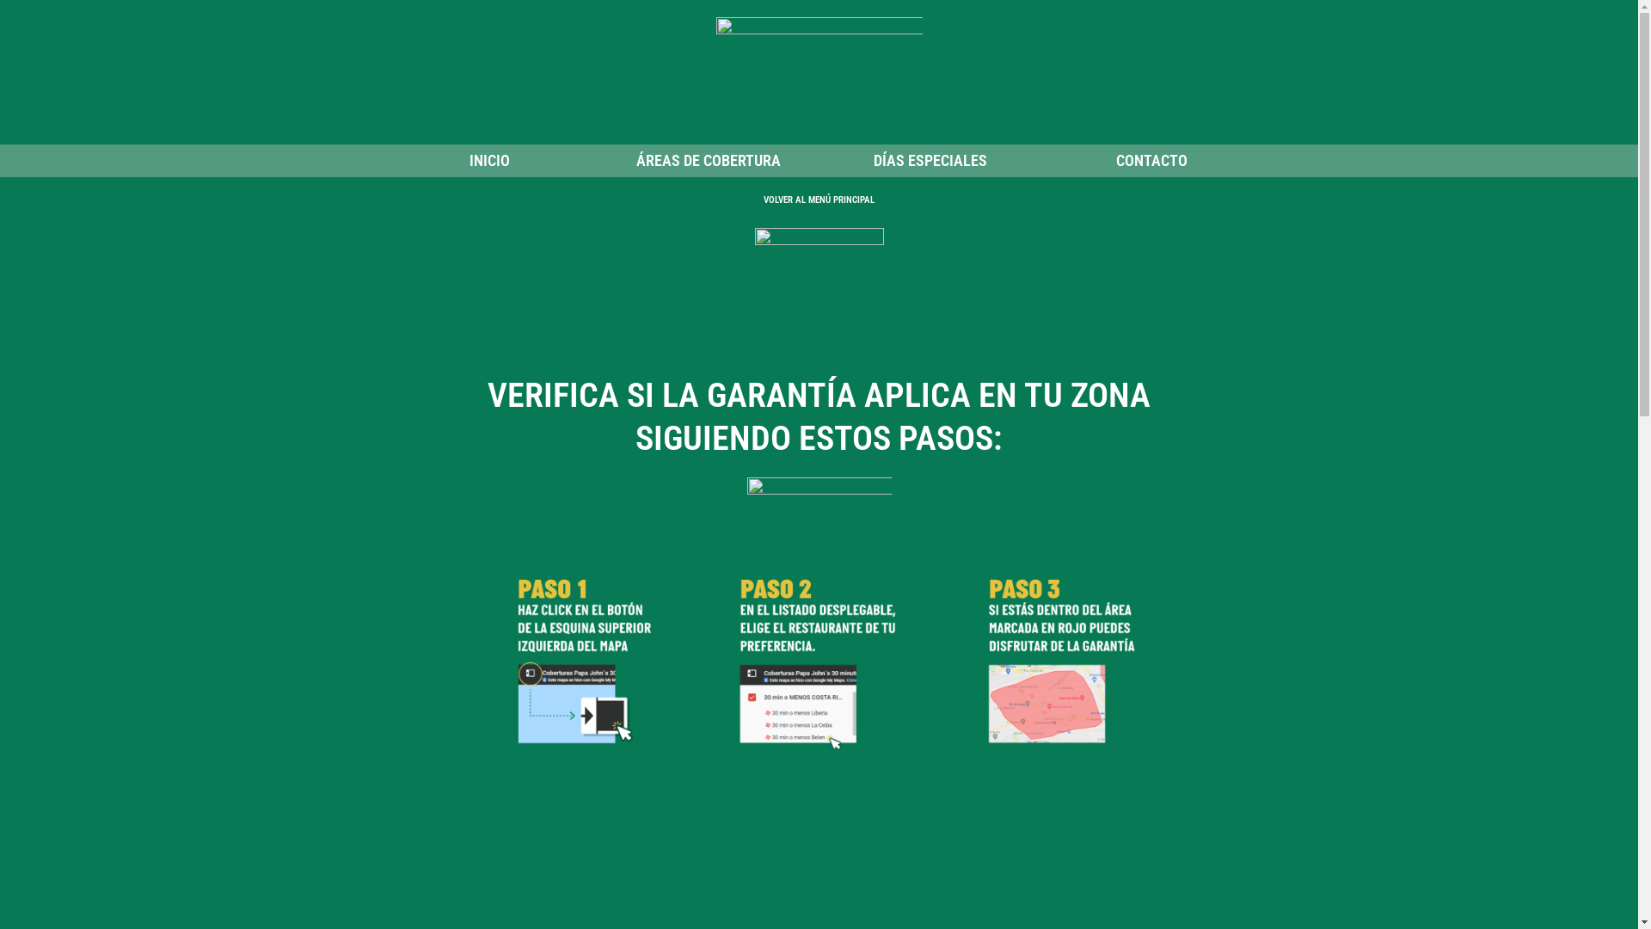 This screenshot has width=1651, height=929. What do you see at coordinates (487, 161) in the screenshot?
I see `INICIO` at bounding box center [487, 161].